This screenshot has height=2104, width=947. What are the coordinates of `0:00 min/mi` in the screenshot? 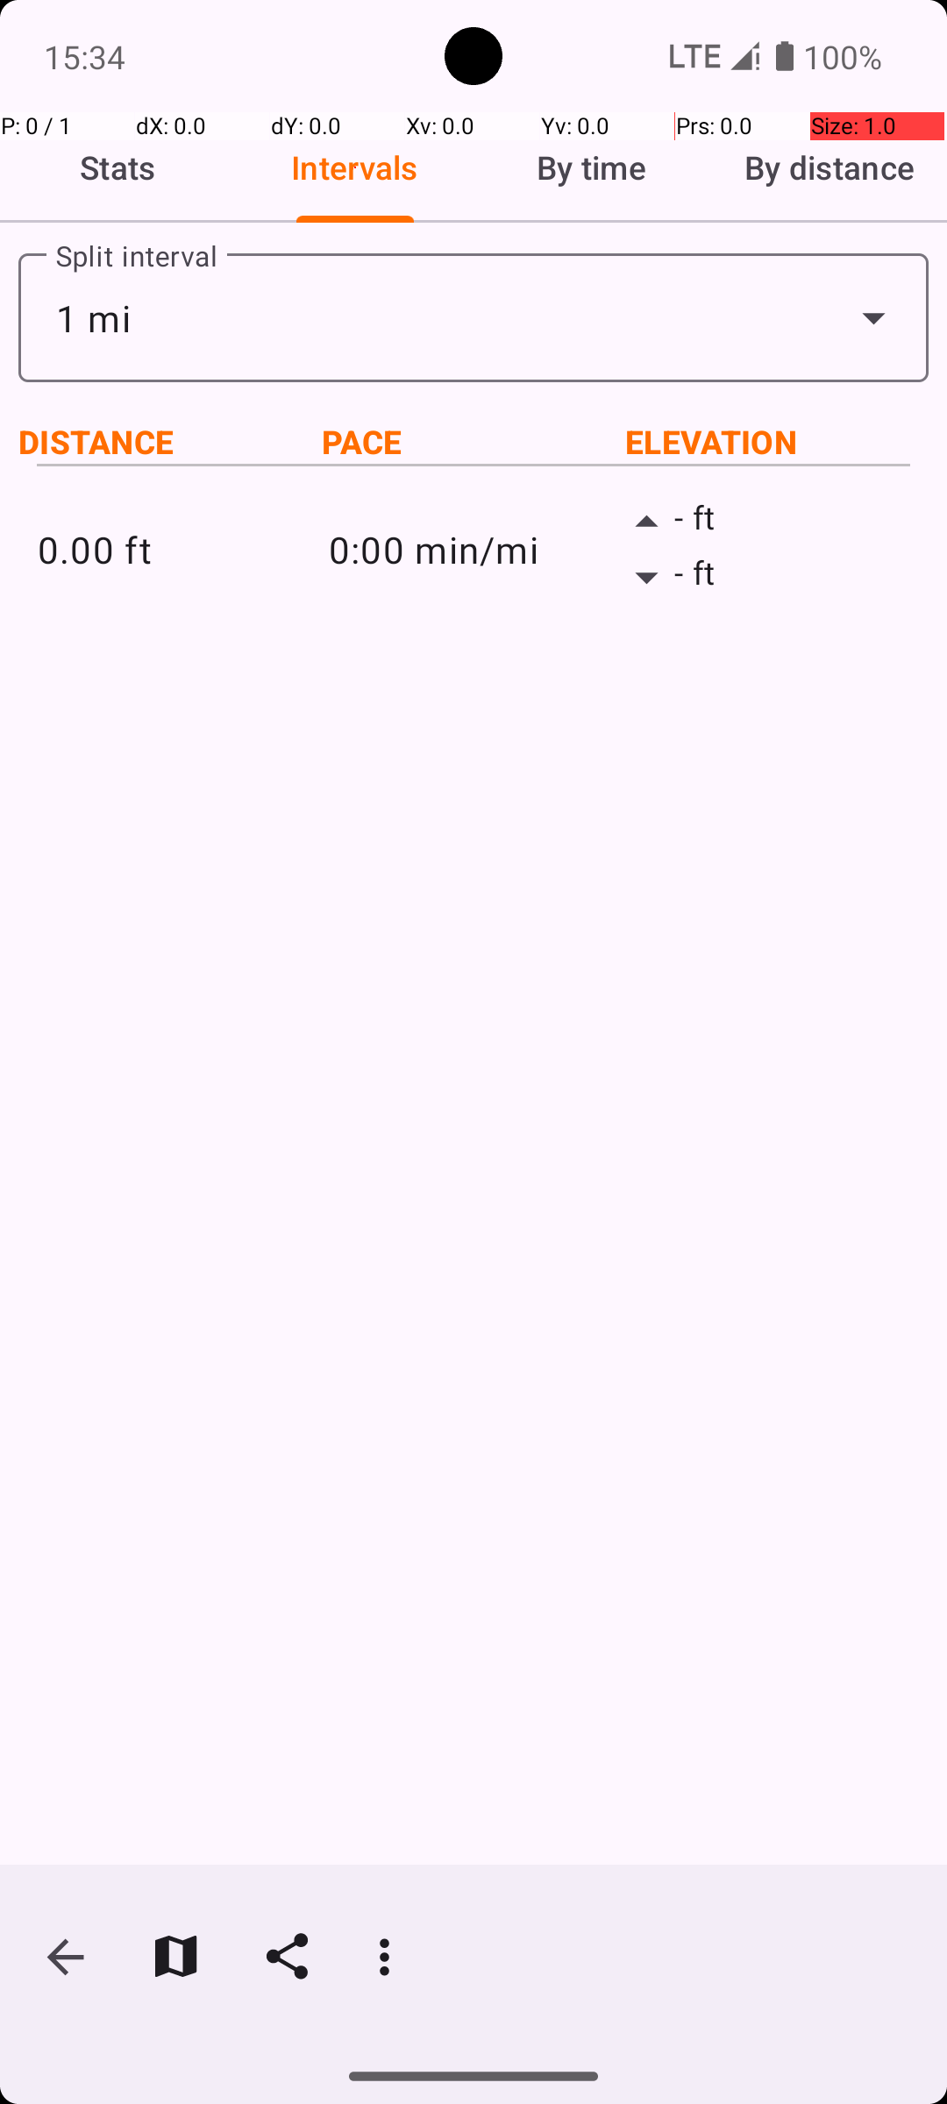 It's located at (473, 549).